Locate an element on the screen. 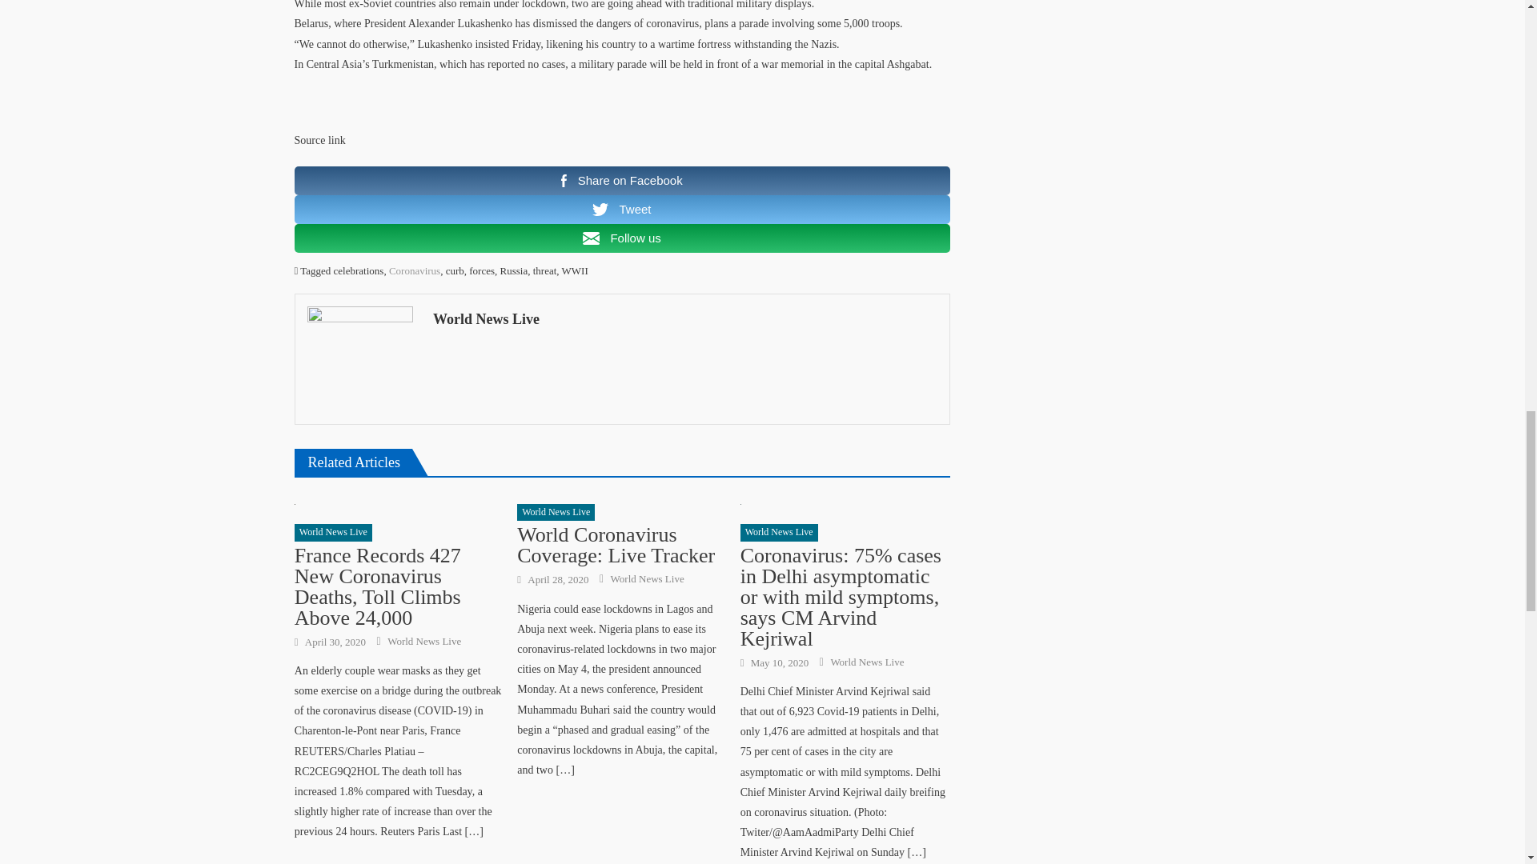  Coronavirus is located at coordinates (414, 270).